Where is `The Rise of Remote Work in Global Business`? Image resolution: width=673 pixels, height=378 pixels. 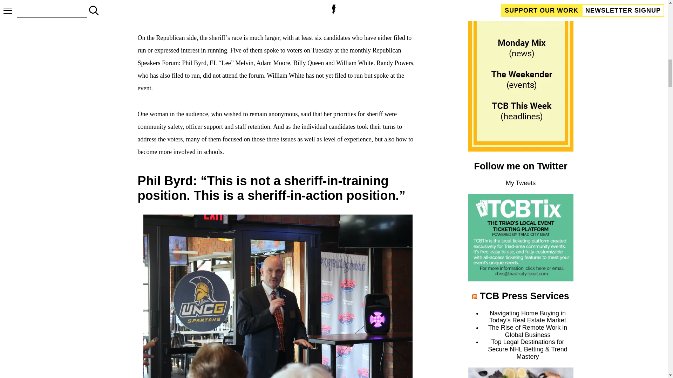
The Rise of Remote Work in Global Business is located at coordinates (528, 331).